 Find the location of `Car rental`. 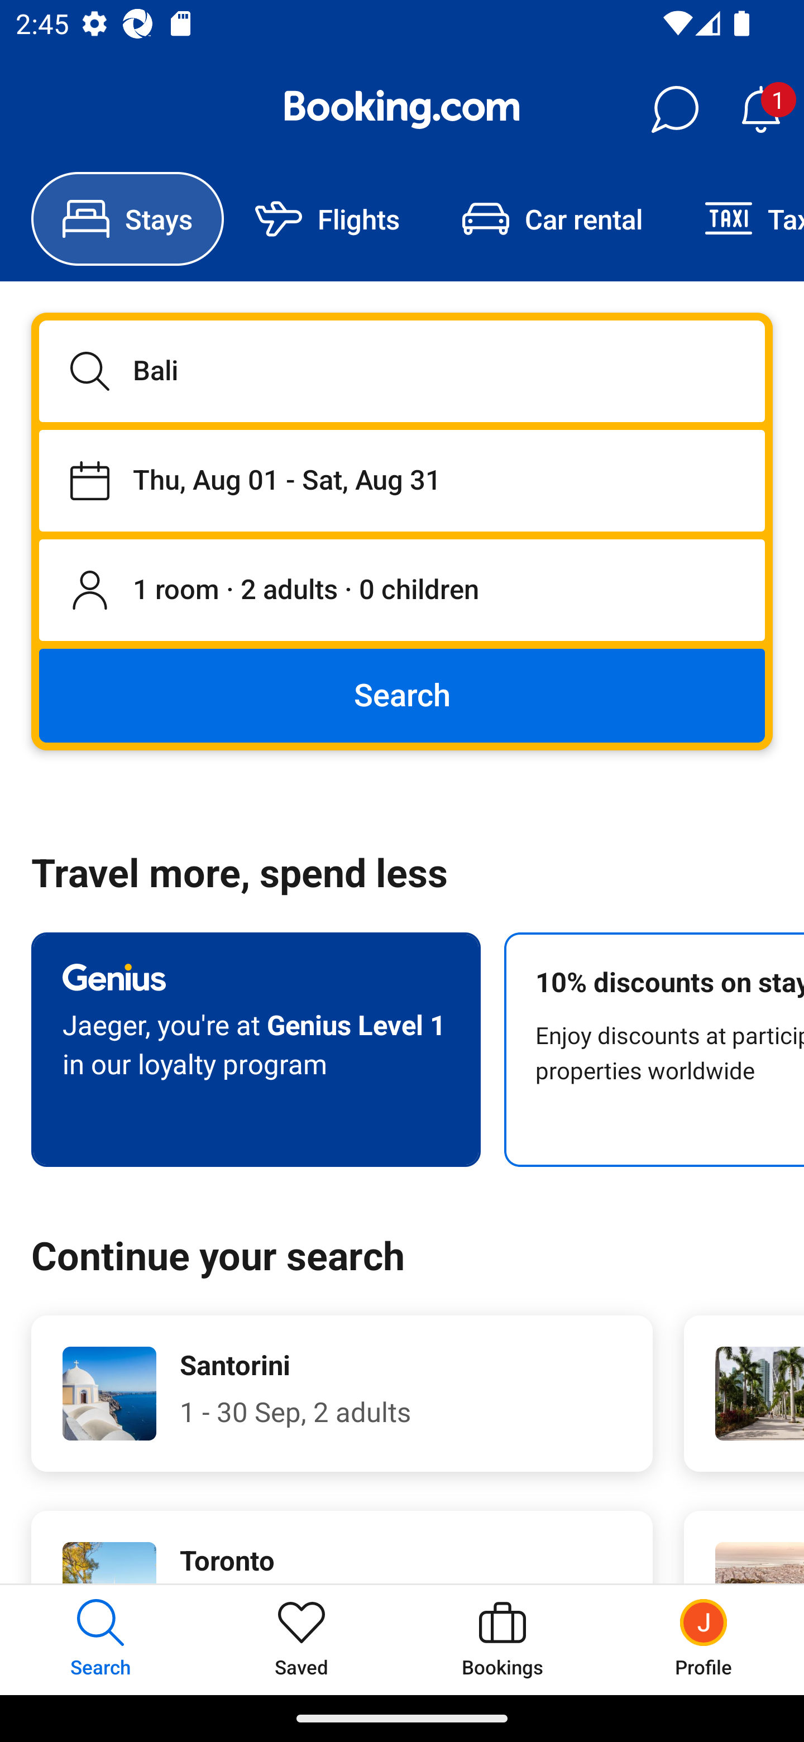

Car rental is located at coordinates (552, 219).